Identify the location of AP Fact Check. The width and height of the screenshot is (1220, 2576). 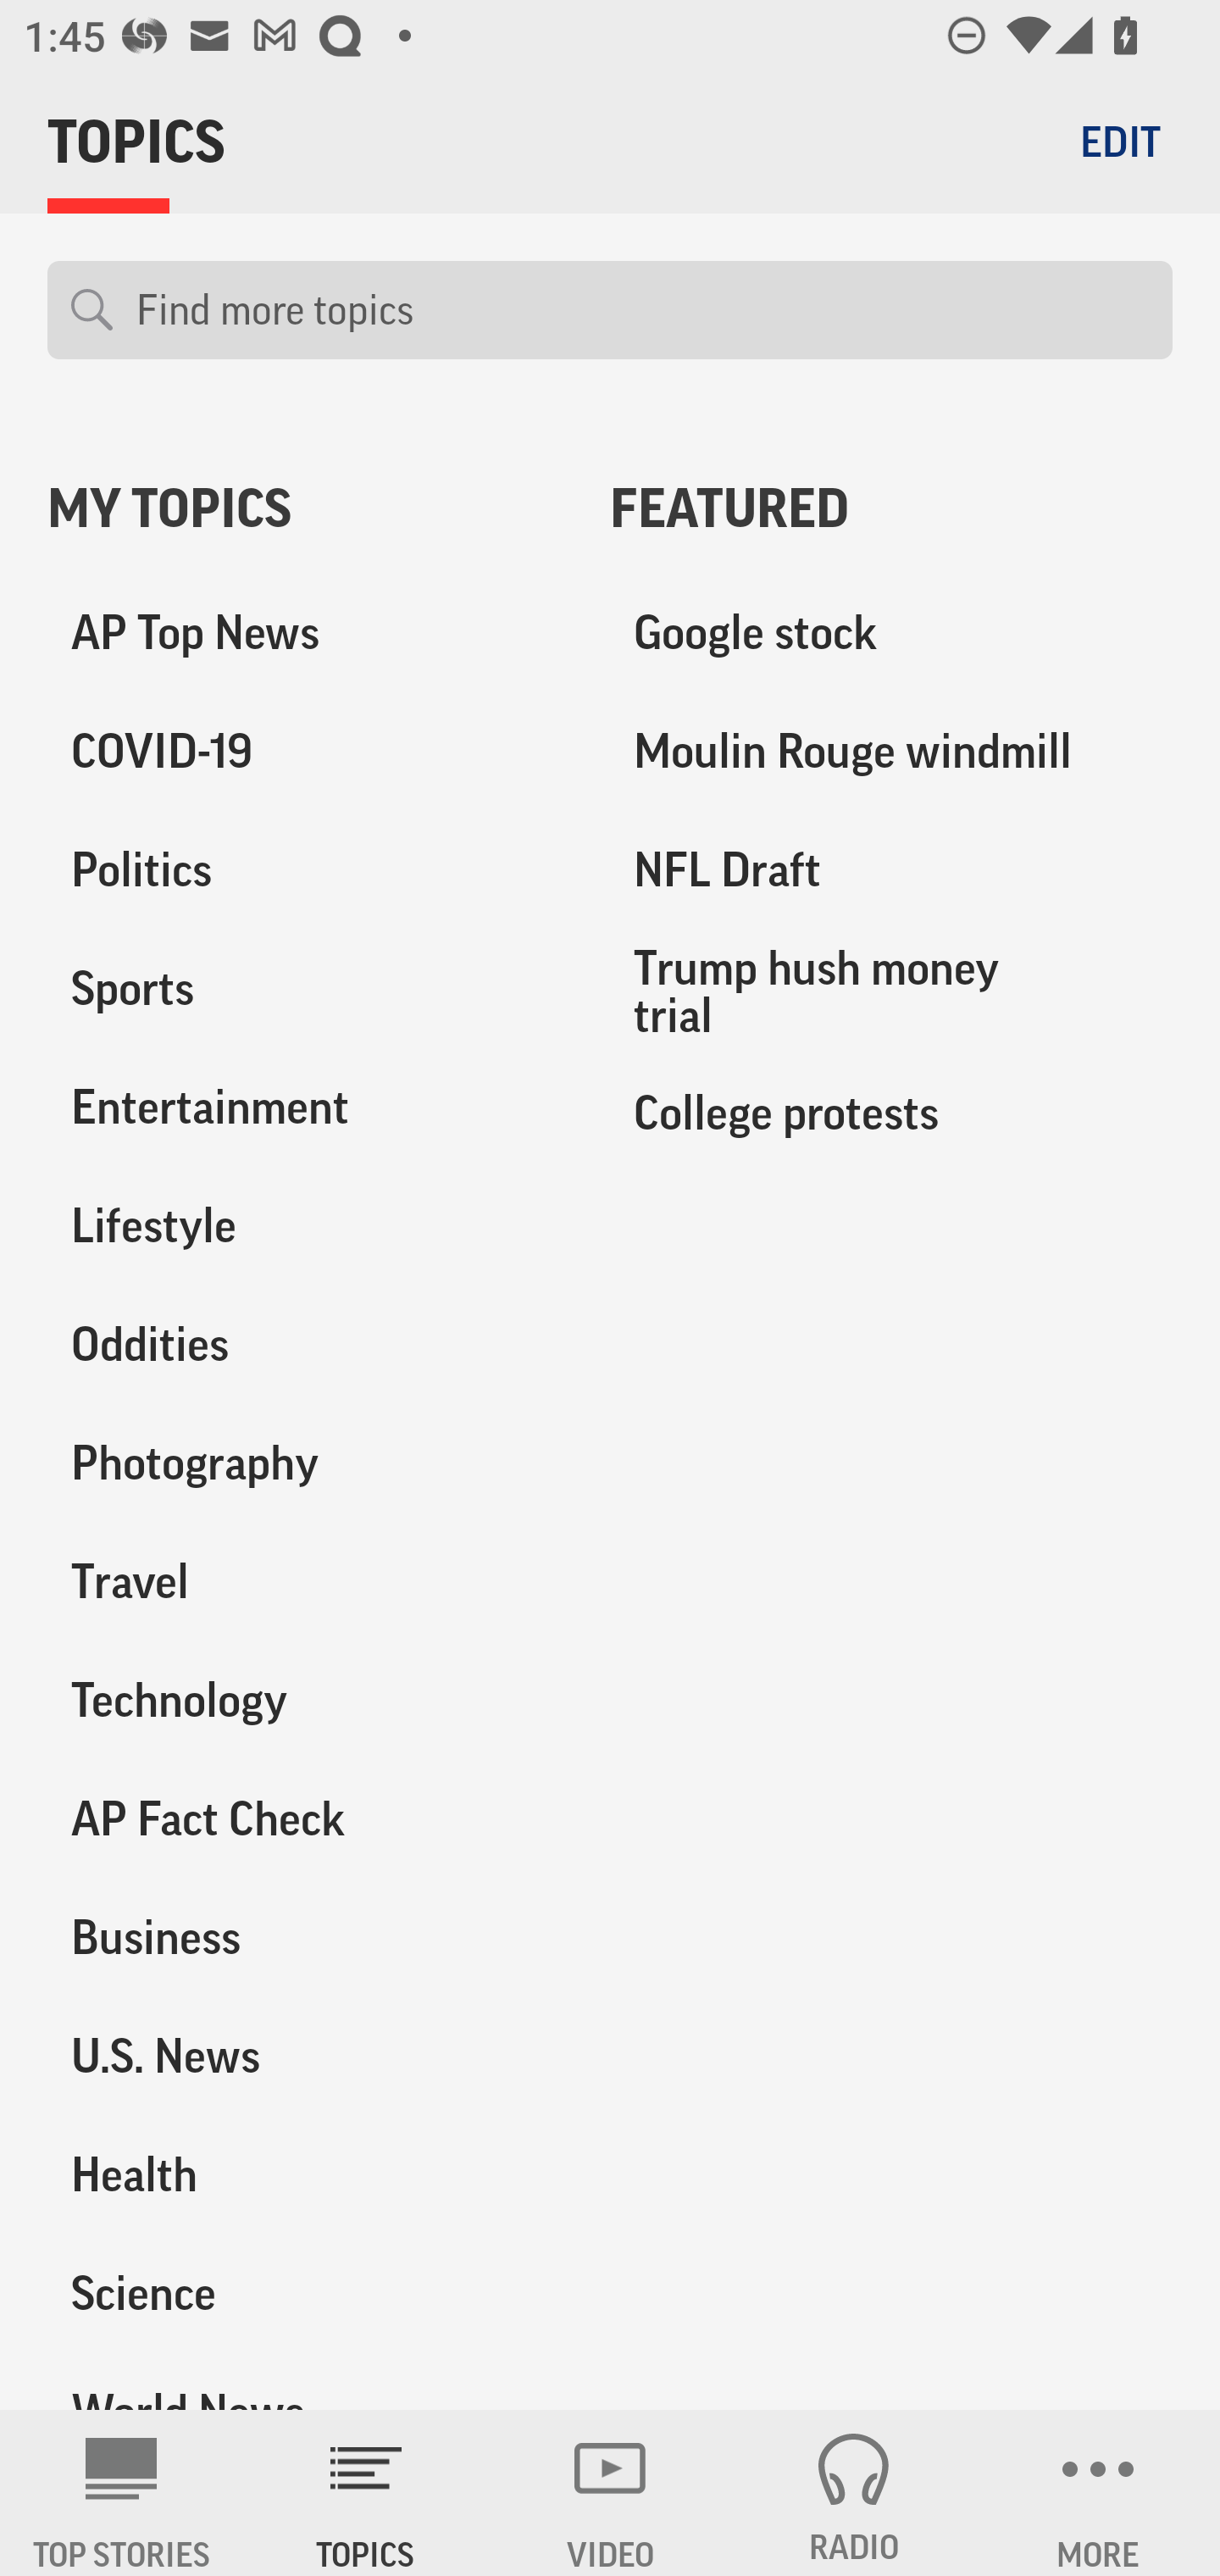
(305, 1818).